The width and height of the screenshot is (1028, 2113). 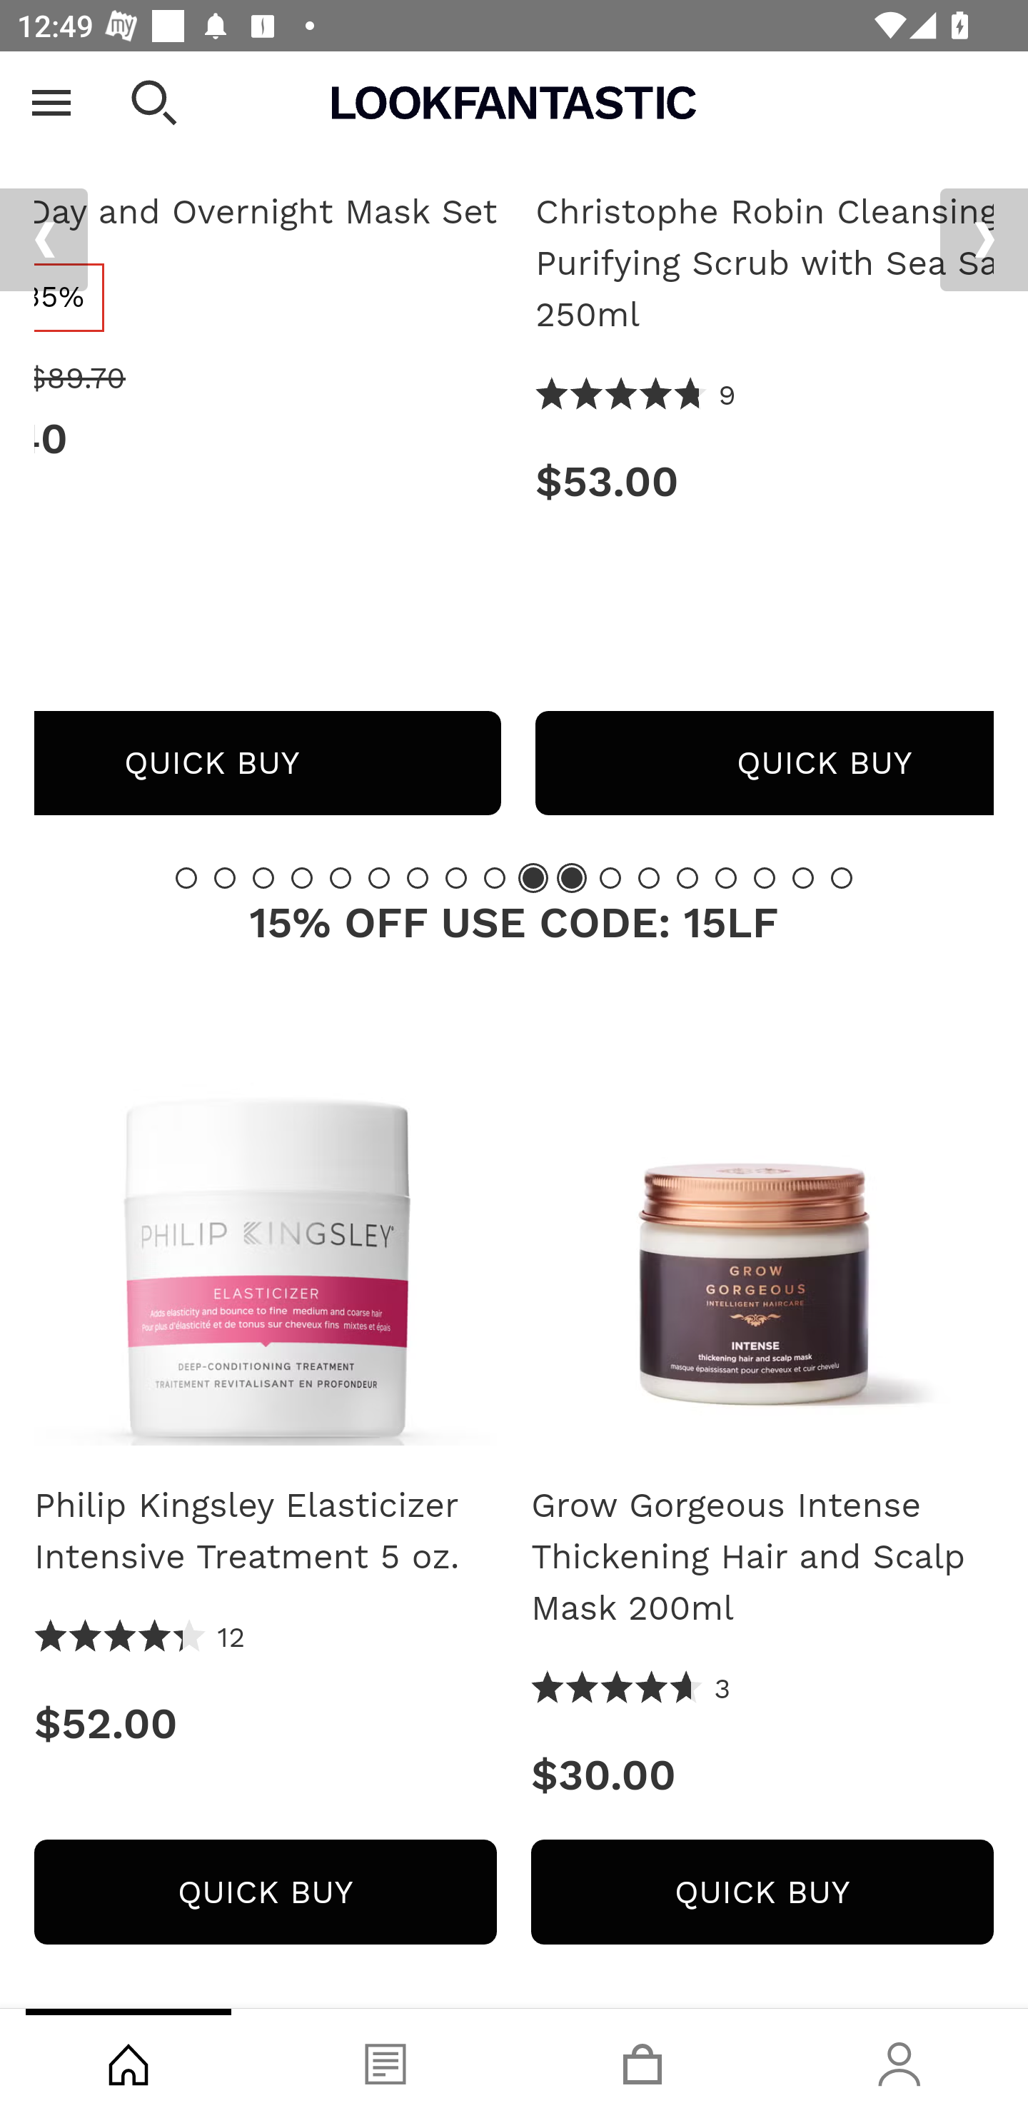 What do you see at coordinates (533, 879) in the screenshot?
I see `Showing Slide 10 (Current Item)` at bounding box center [533, 879].